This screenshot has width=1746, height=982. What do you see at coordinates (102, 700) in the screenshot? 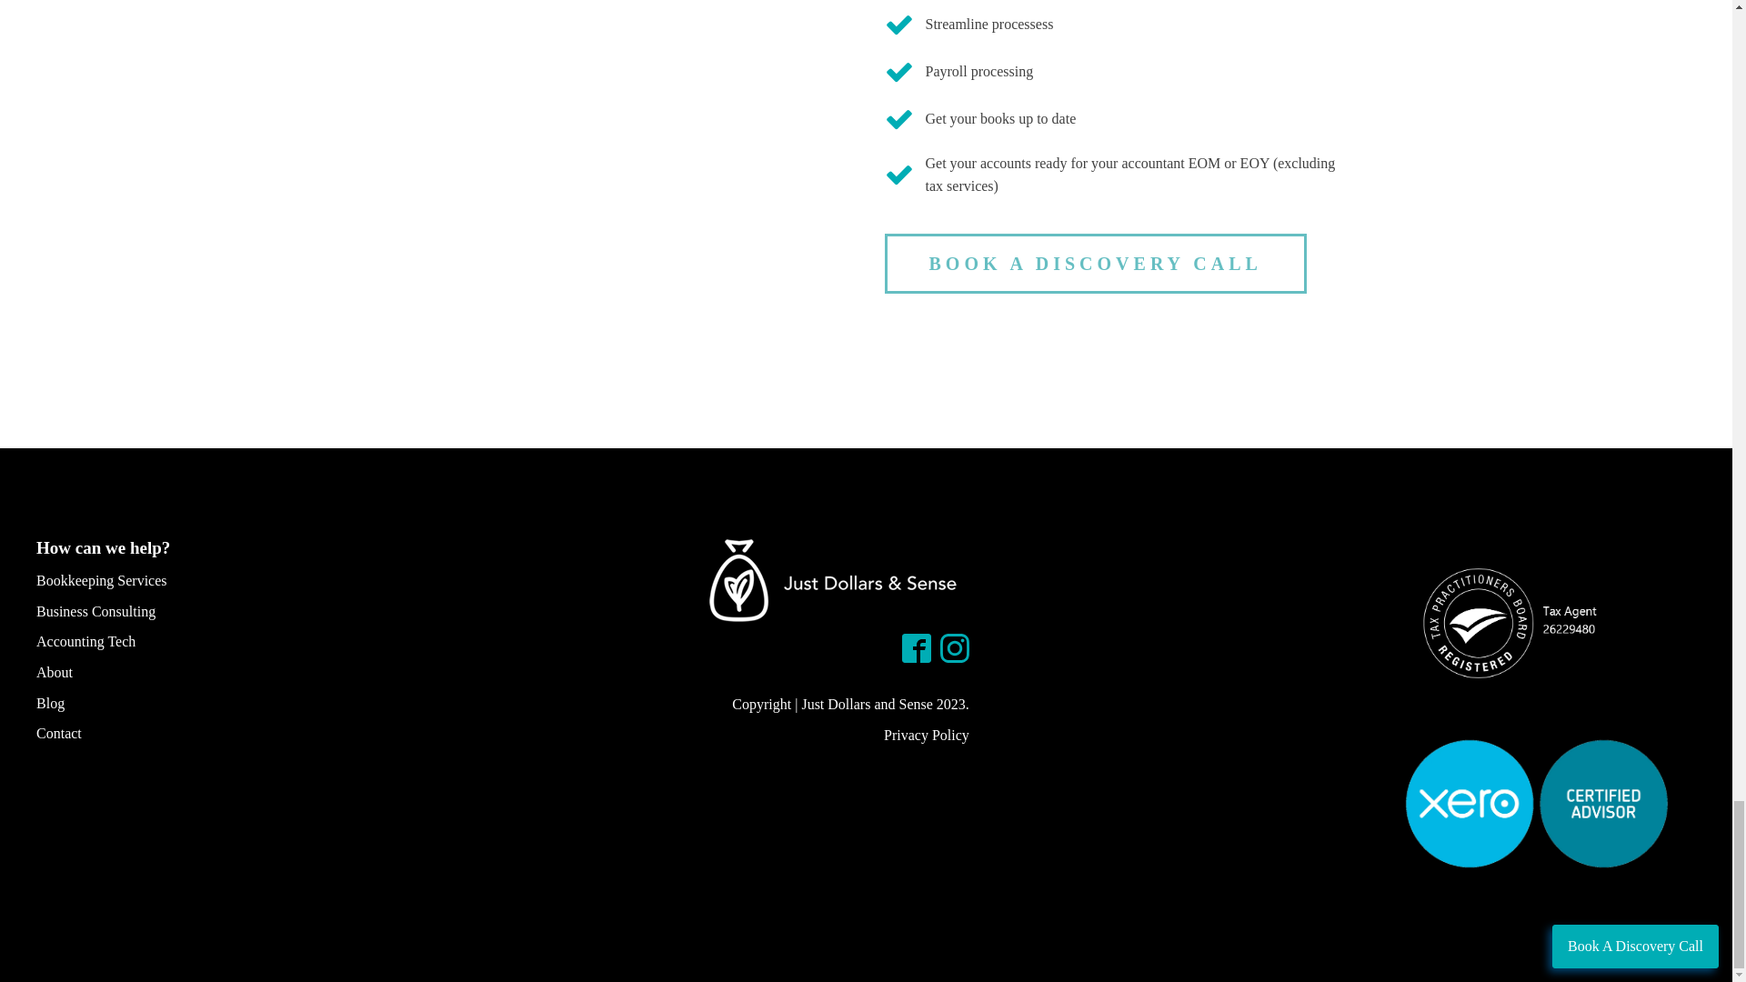
I see `Blog` at bounding box center [102, 700].